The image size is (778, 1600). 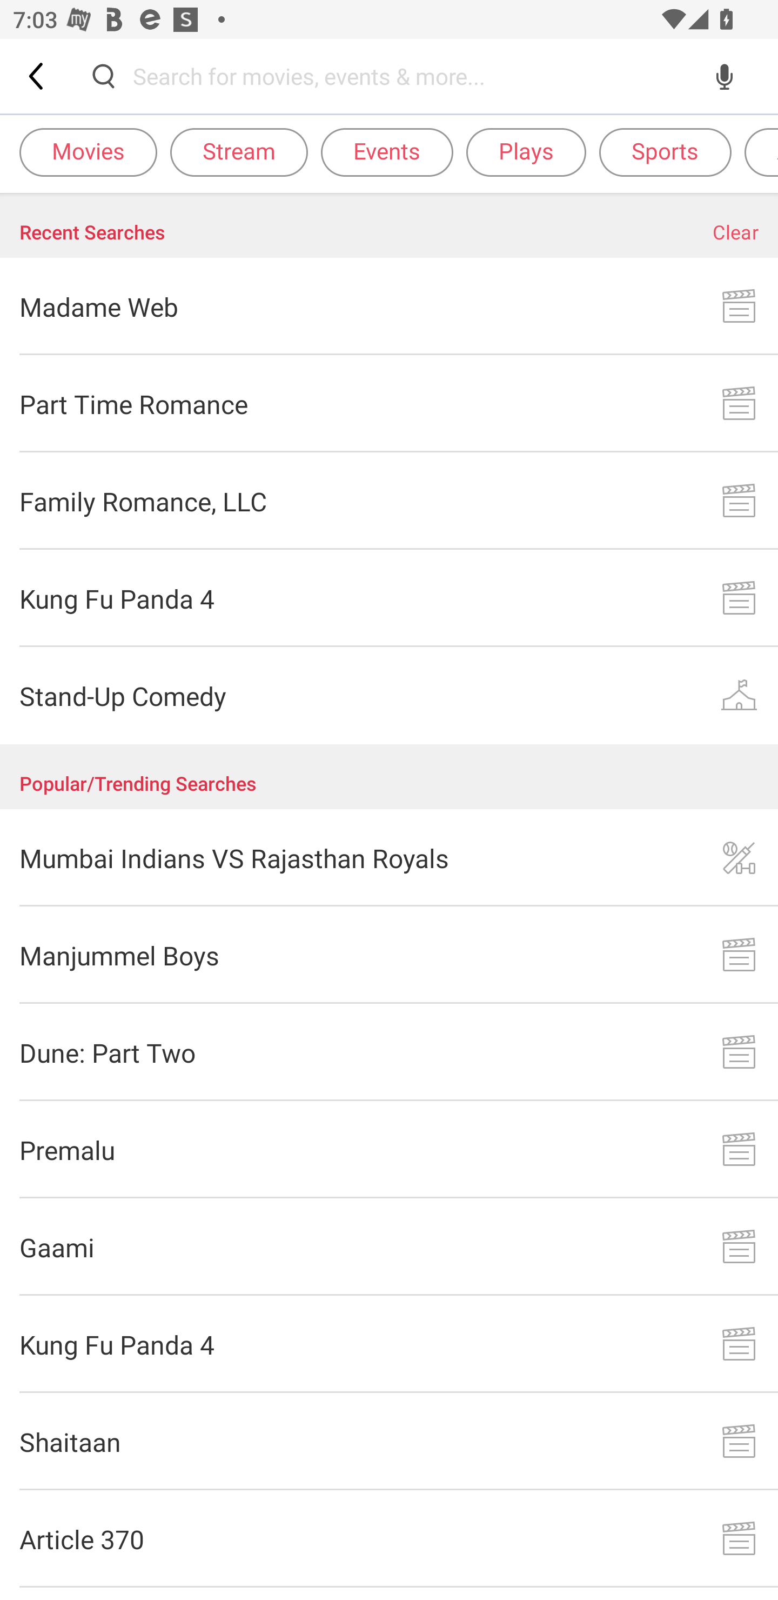 What do you see at coordinates (526, 151) in the screenshot?
I see `Plays` at bounding box center [526, 151].